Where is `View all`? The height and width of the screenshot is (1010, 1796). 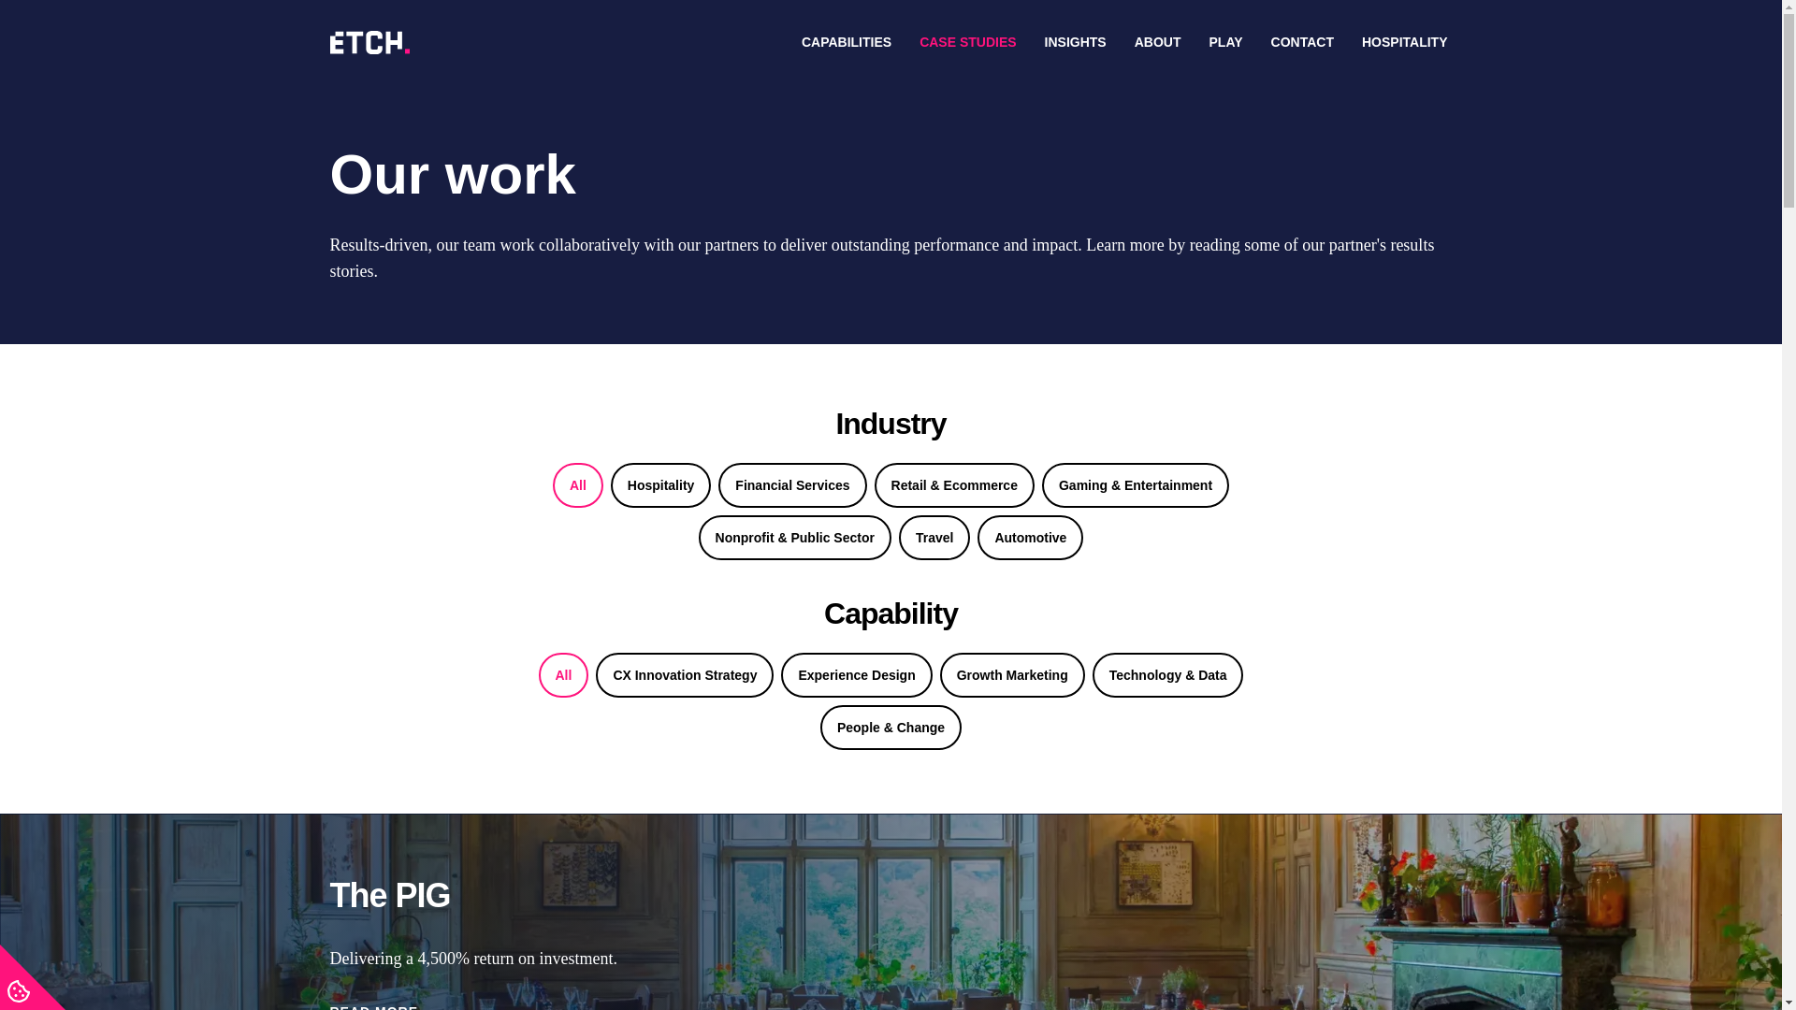 View all is located at coordinates (563, 675).